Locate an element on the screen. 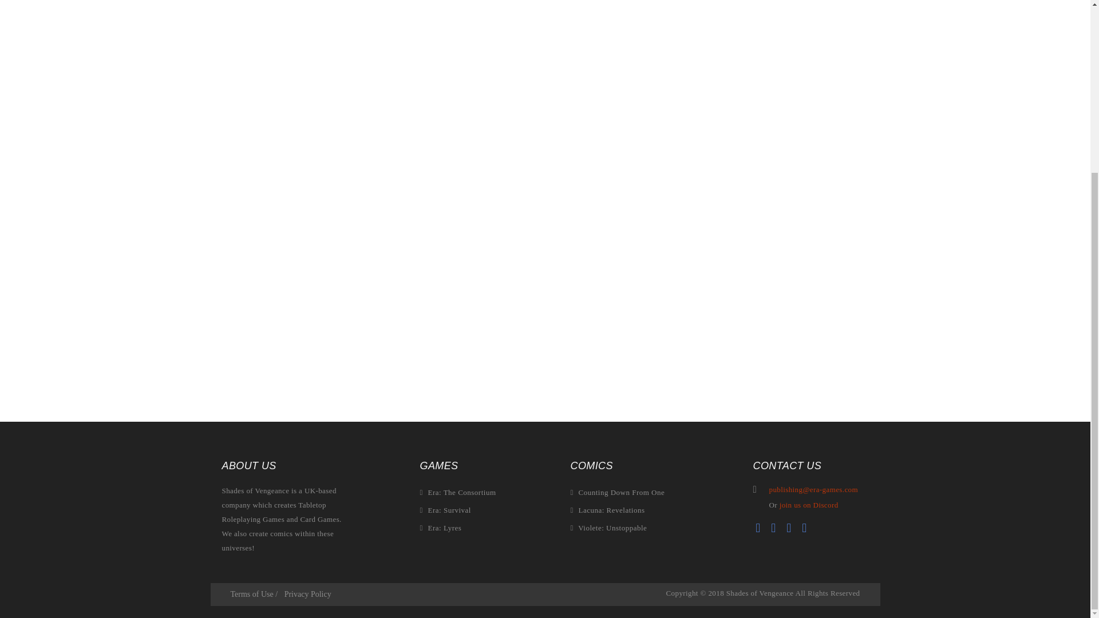 The image size is (1099, 618). Era: Lyres is located at coordinates (458, 528).